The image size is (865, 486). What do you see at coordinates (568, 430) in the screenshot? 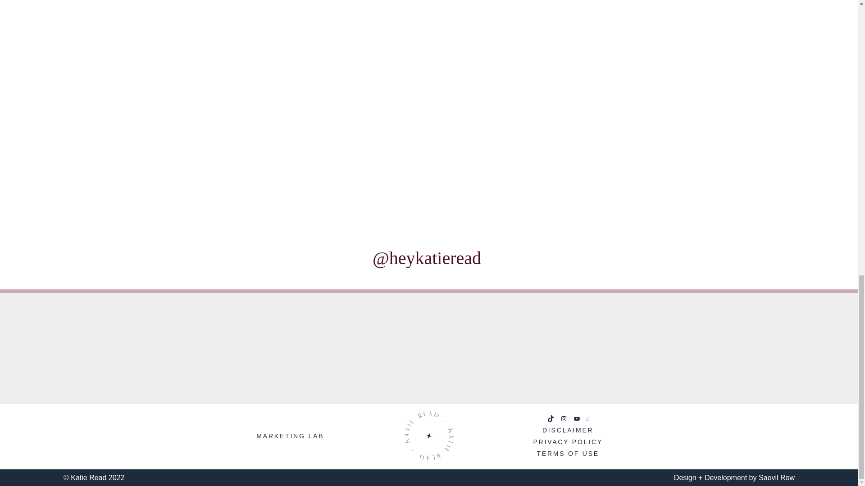
I see `DISCLAIMER` at bounding box center [568, 430].